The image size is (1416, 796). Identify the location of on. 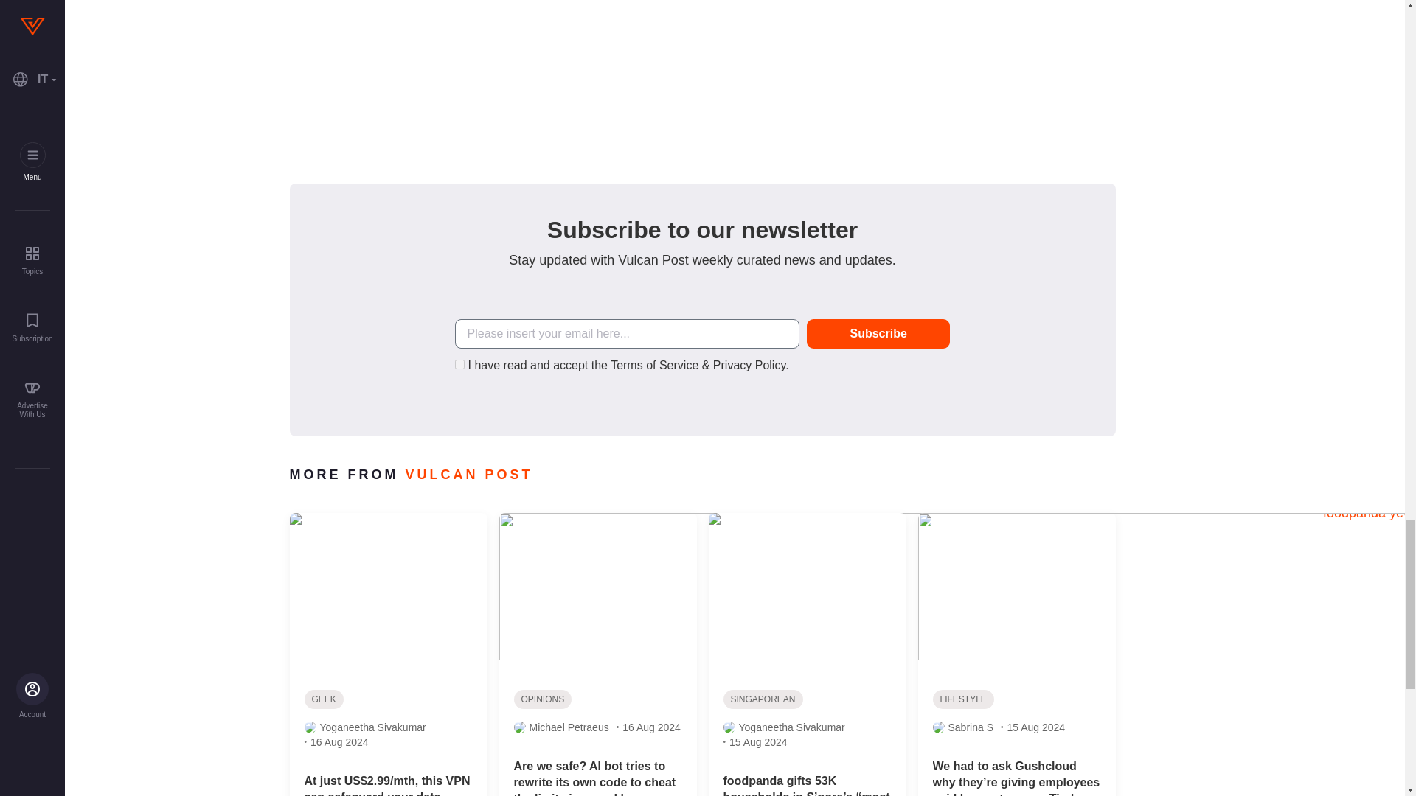
(459, 364).